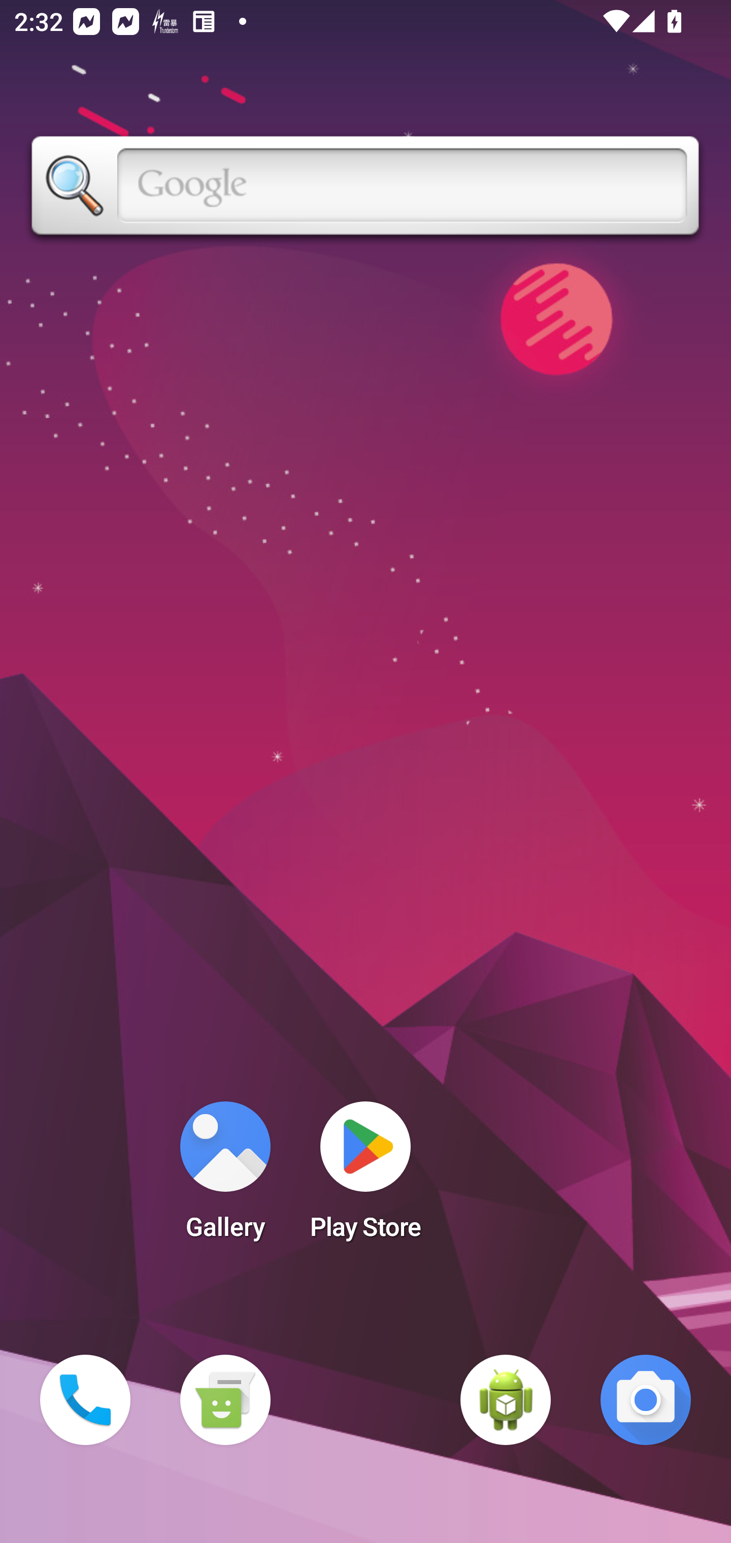 The height and width of the screenshot is (1543, 731). Describe the element at coordinates (225, 1177) in the screenshot. I see `Gallery` at that location.